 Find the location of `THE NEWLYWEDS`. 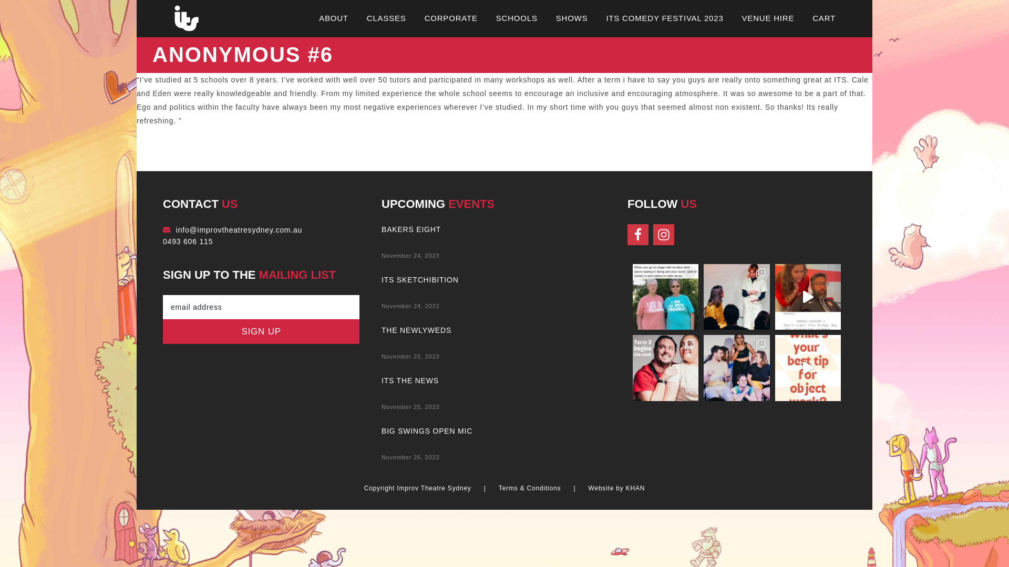

THE NEWLYWEDS is located at coordinates (416, 330).